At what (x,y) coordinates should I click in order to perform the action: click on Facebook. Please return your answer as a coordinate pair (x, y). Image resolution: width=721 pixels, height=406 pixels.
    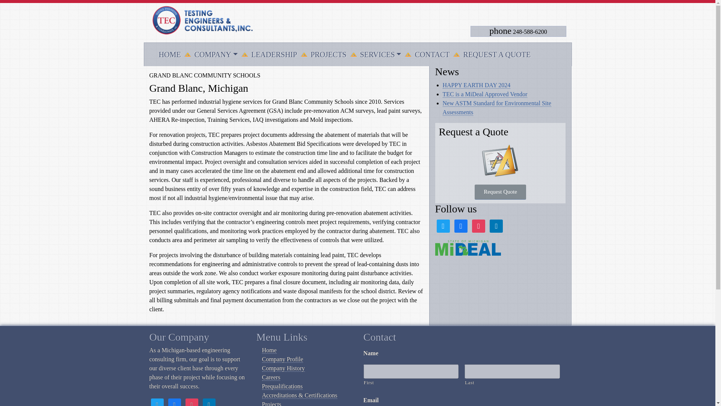
    Looking at the image, I should click on (174, 404).